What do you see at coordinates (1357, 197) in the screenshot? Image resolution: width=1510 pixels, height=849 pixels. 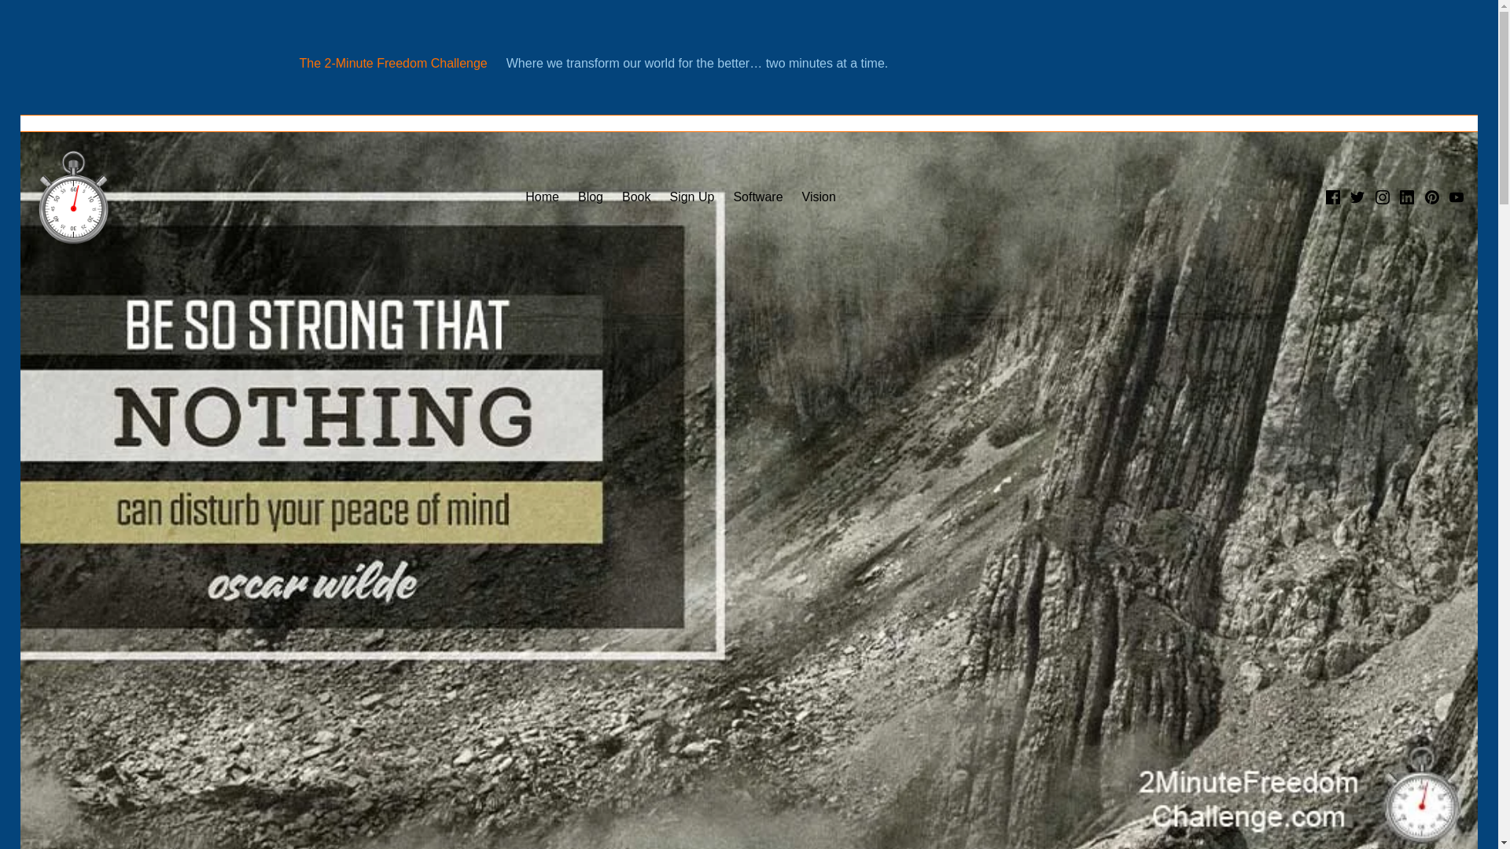 I see `Twitter` at bounding box center [1357, 197].